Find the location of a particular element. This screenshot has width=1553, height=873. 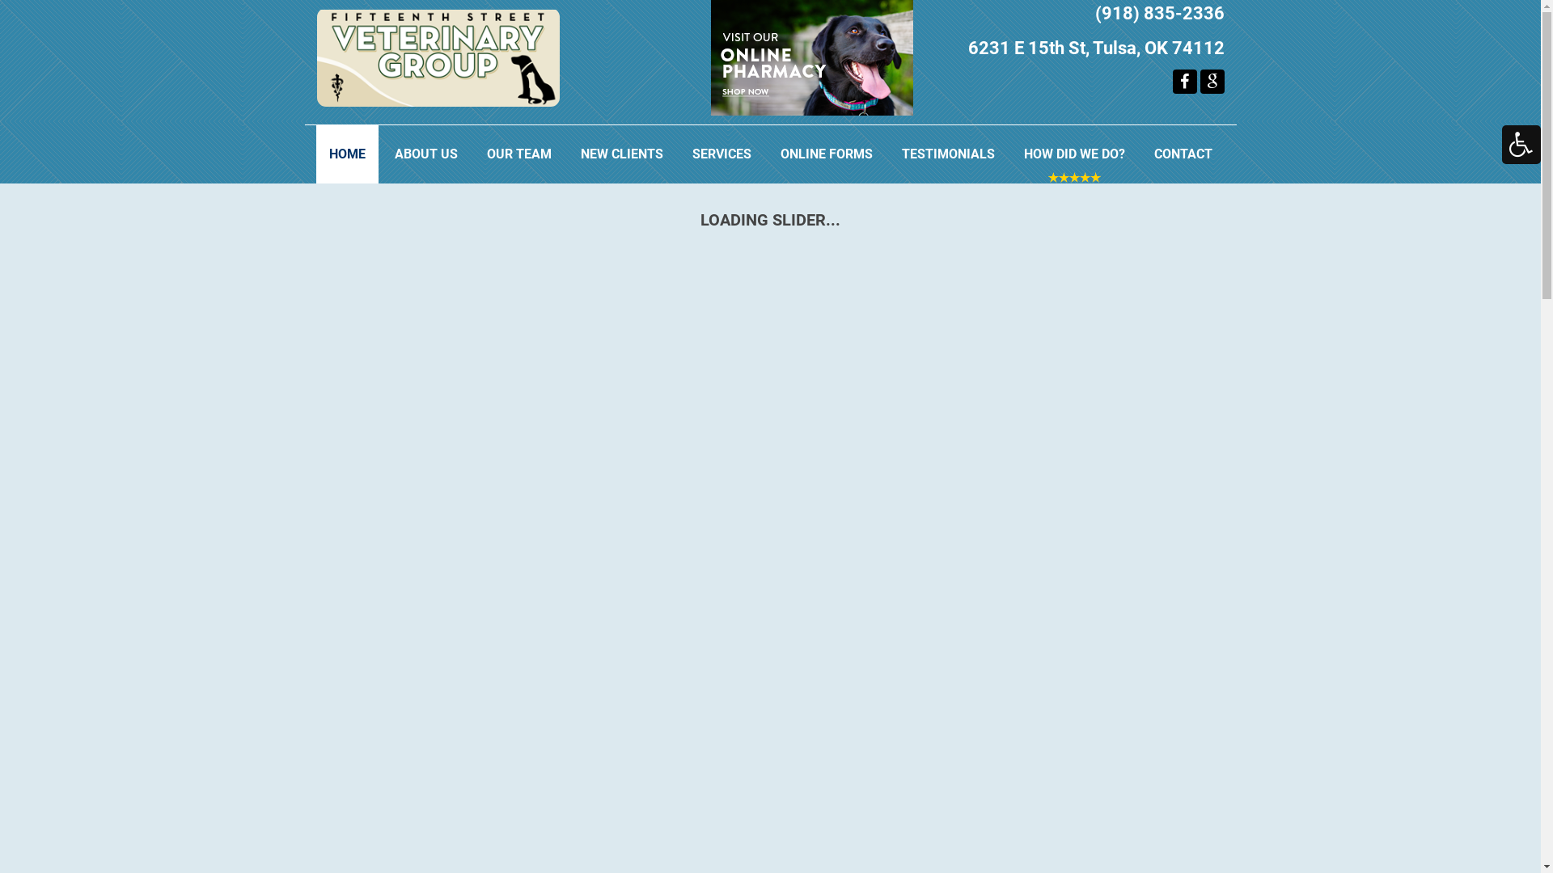

ABOUT US is located at coordinates (426, 154).